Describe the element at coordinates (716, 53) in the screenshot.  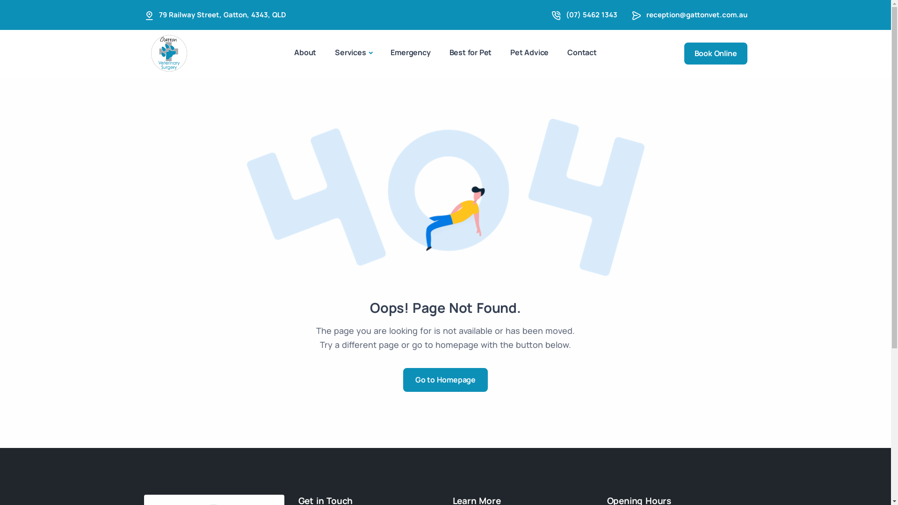
I see `Book Online` at that location.